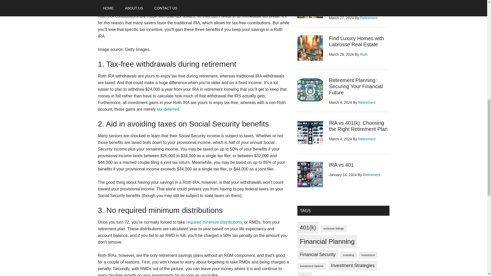 The width and height of the screenshot is (491, 276). Describe the element at coordinates (369, 18) in the screenshot. I see `Retirement` at that location.